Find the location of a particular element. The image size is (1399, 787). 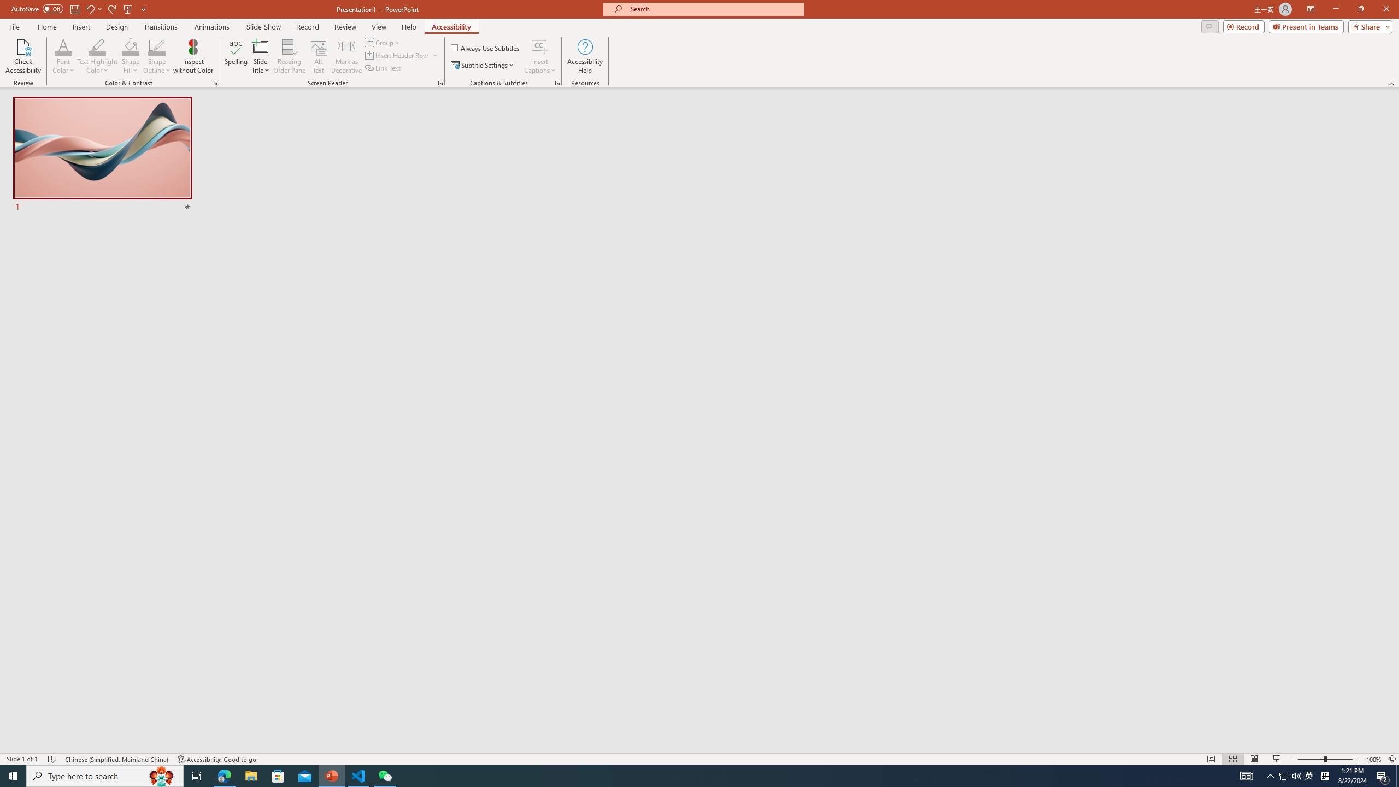

Link Text is located at coordinates (384, 68).